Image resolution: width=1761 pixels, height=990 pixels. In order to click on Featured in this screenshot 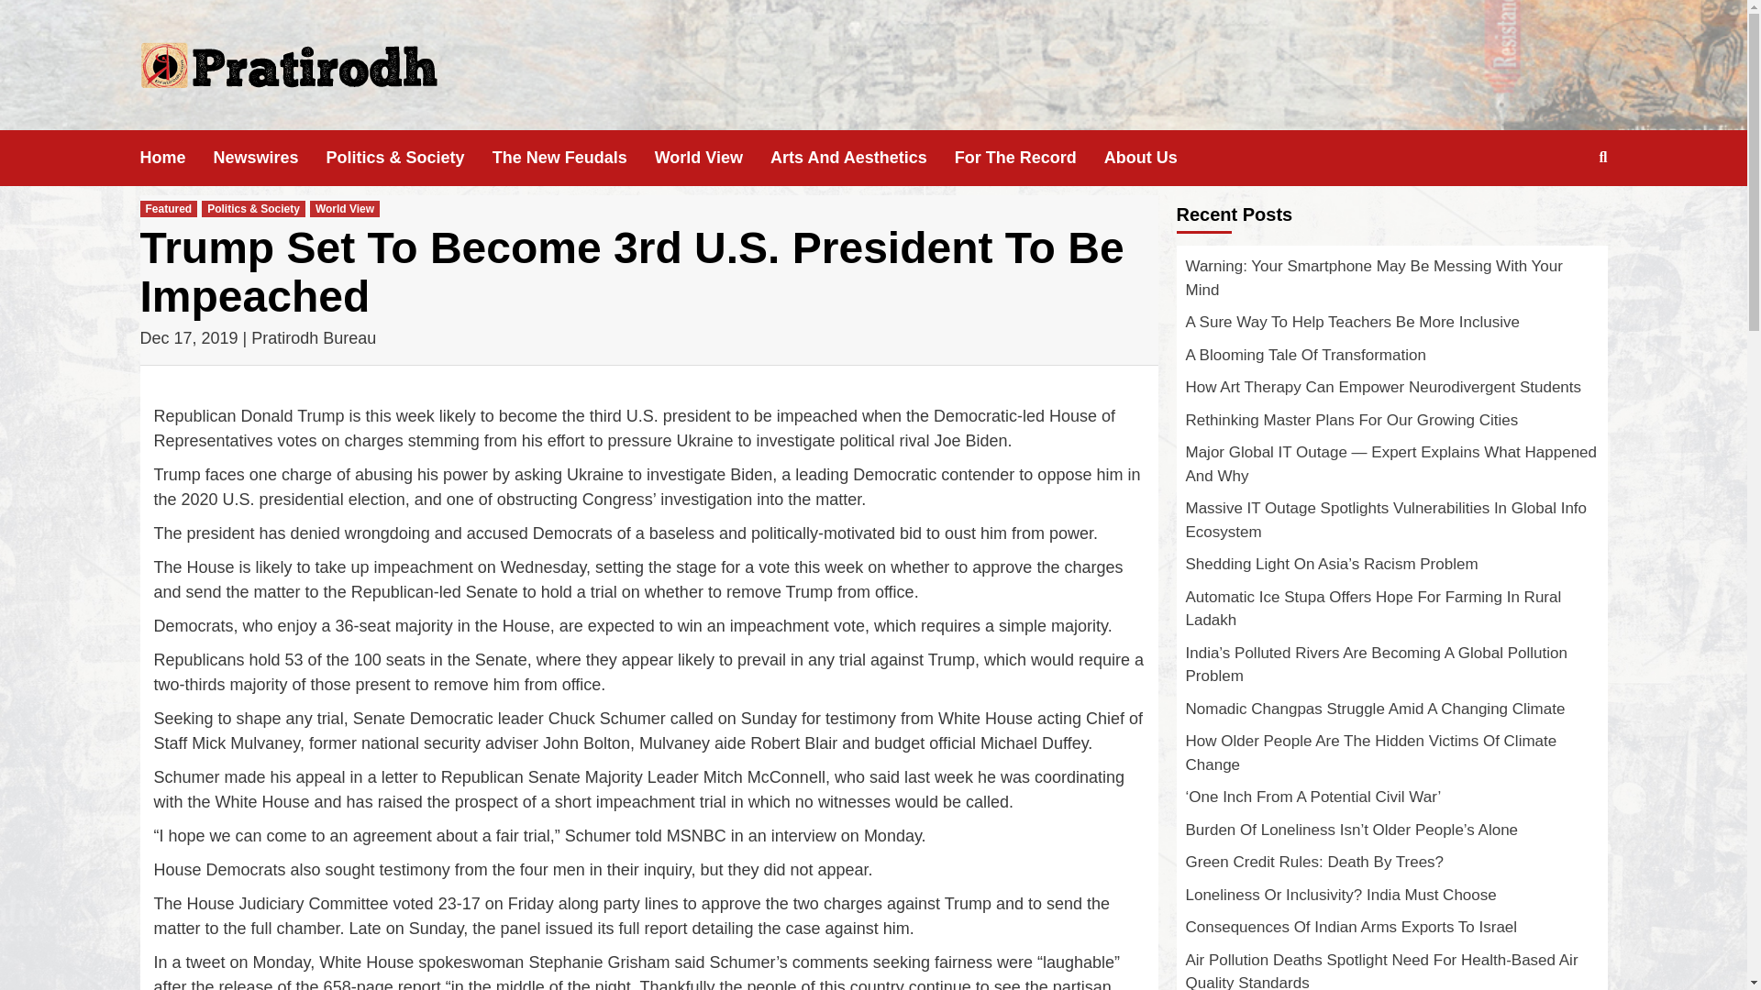, I will do `click(168, 209)`.